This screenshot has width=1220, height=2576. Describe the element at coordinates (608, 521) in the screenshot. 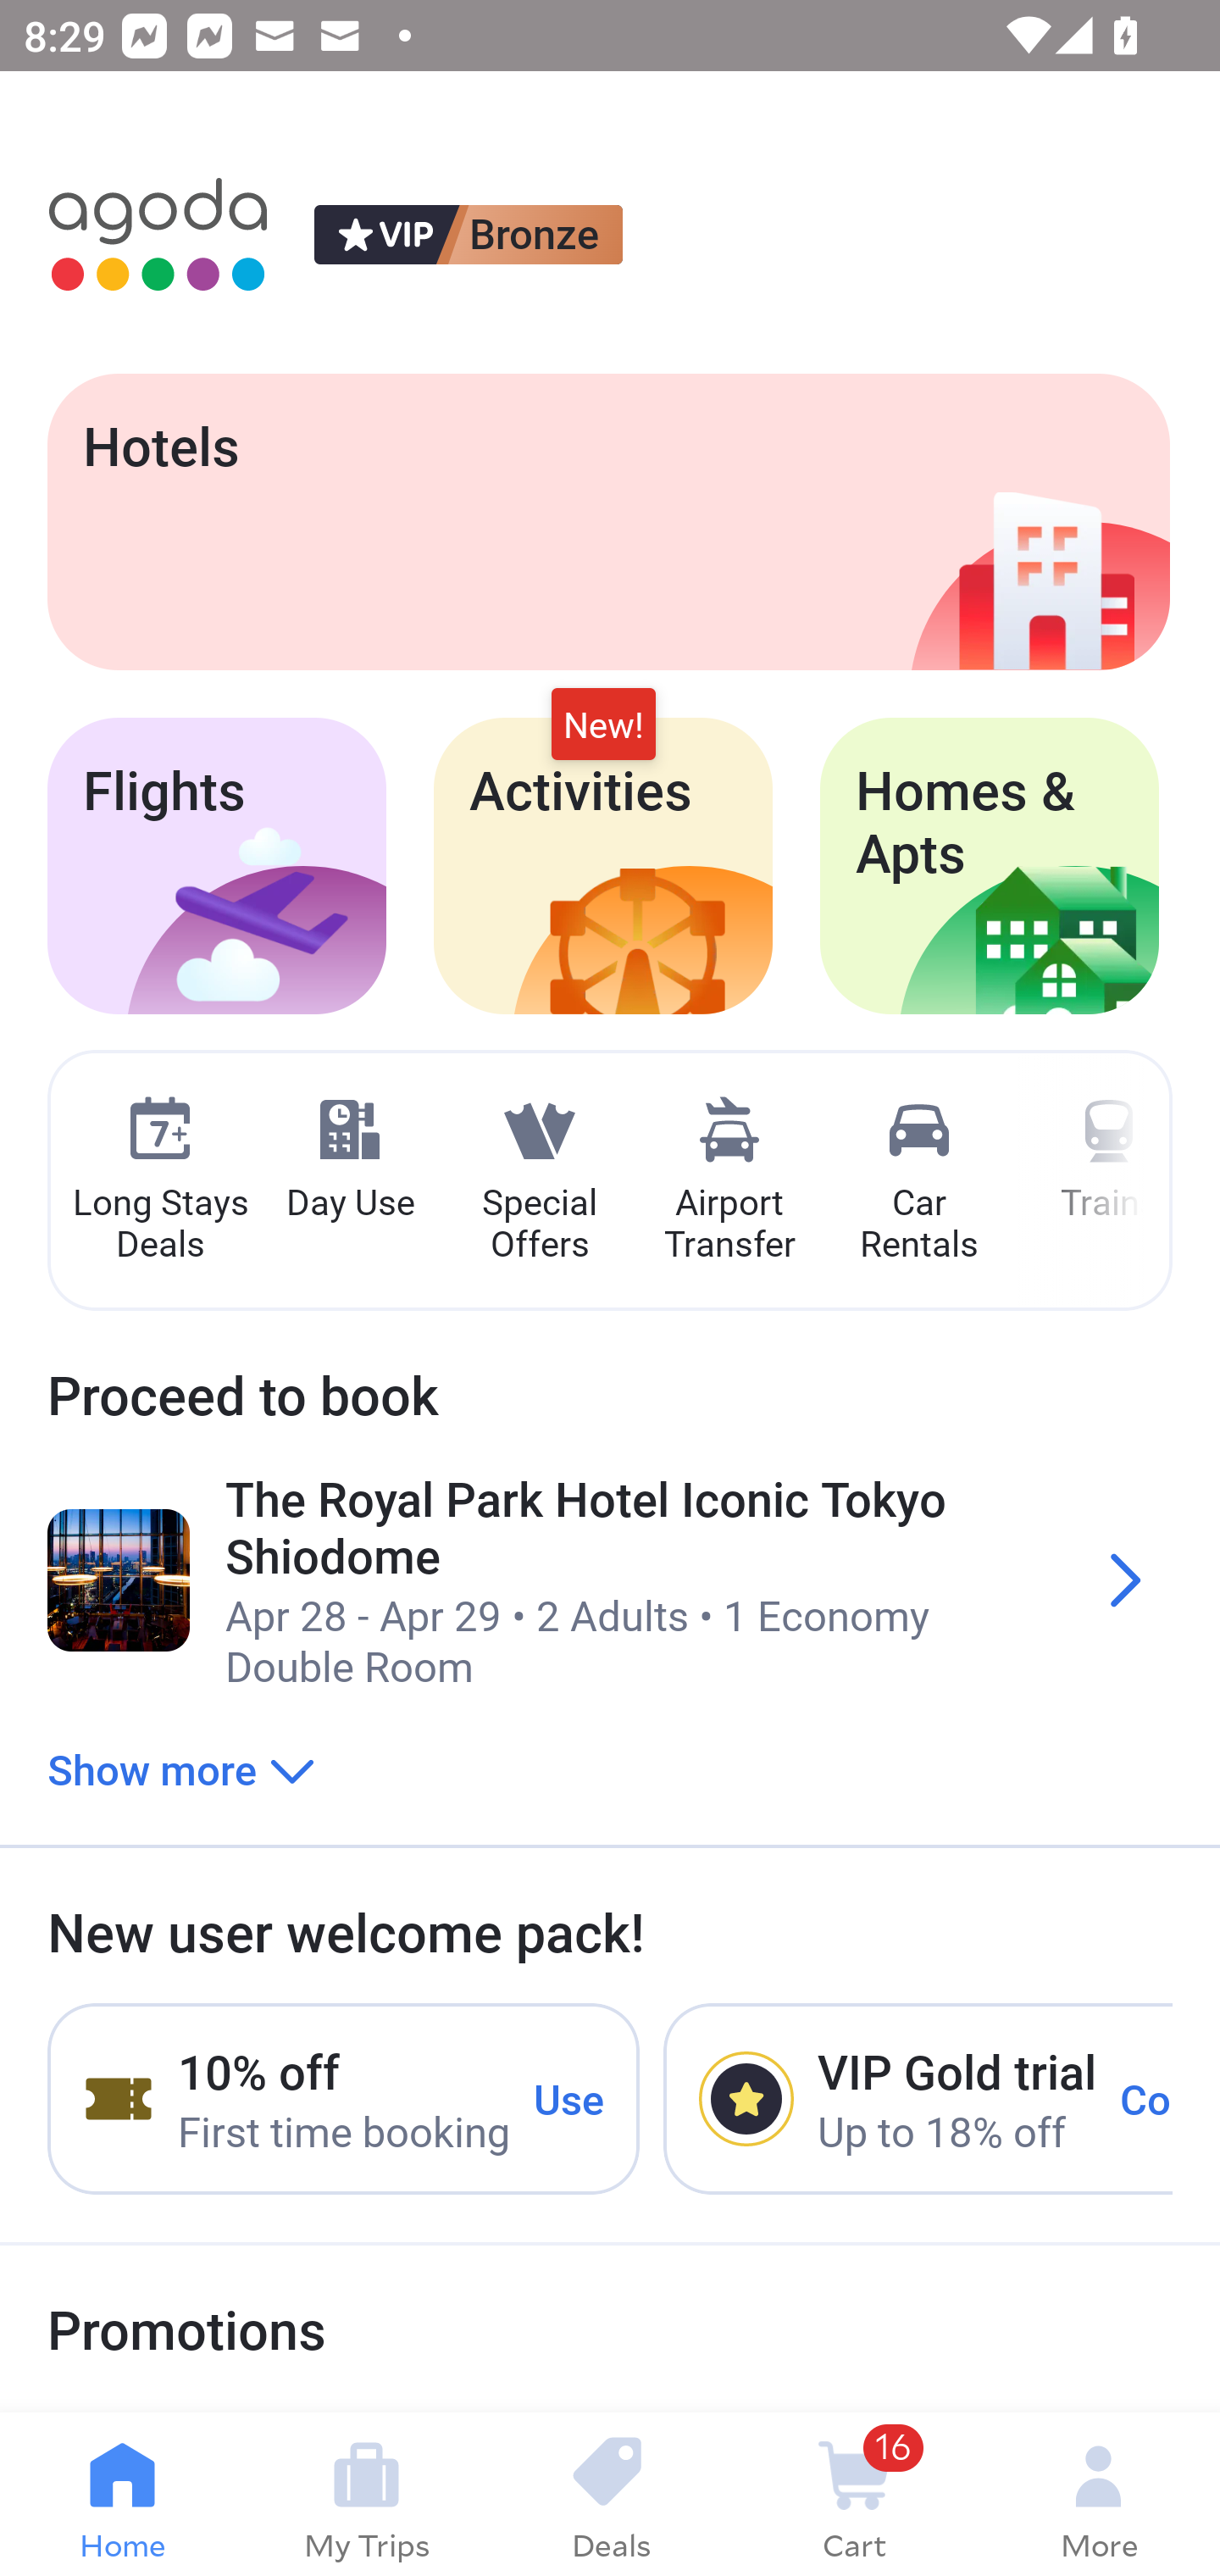

I see `Hotels` at that location.